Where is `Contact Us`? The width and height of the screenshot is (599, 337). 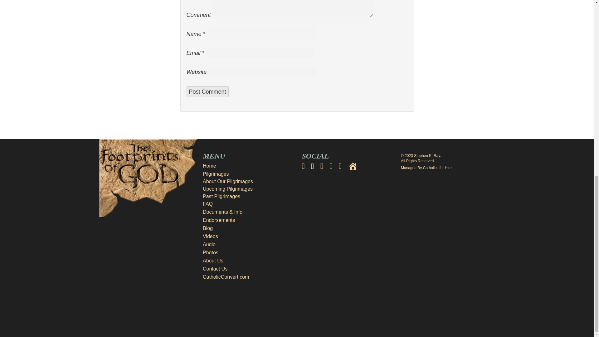
Contact Us is located at coordinates (248, 269).